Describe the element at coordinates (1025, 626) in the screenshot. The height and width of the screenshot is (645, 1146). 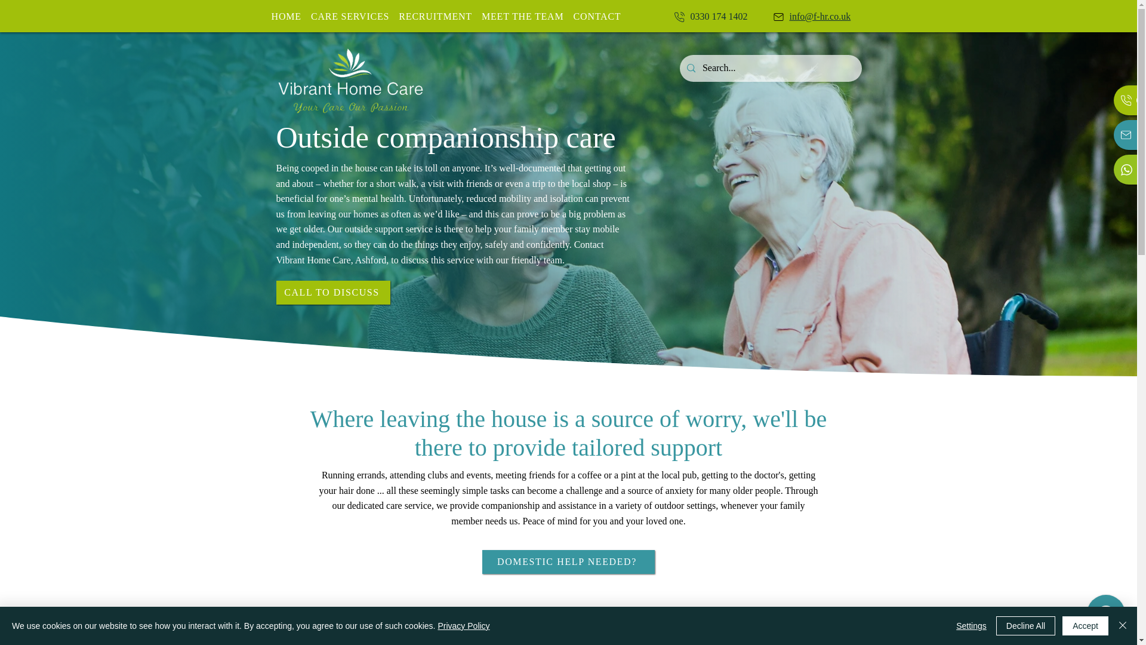
I see `Decline All` at that location.